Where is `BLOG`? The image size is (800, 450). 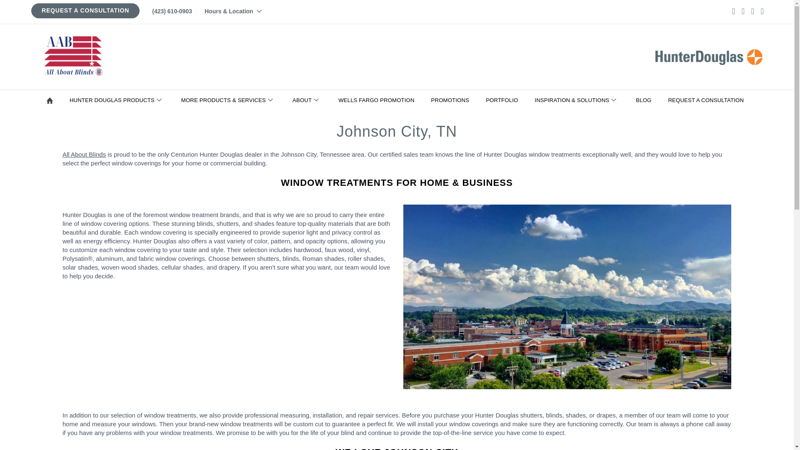 BLOG is located at coordinates (645, 100).